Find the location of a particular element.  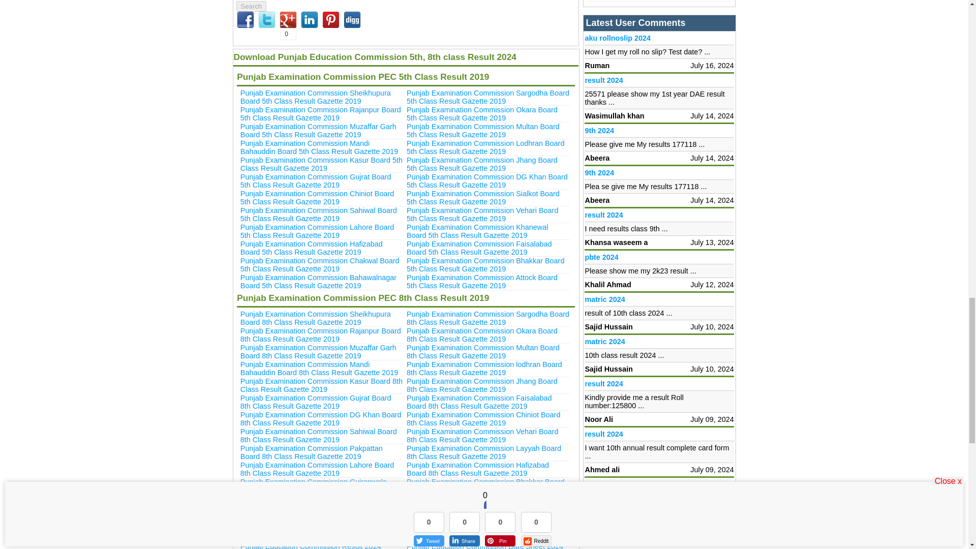

PEC Mandi Bahauddin Board 5th Class Result 2019 is located at coordinates (319, 147).